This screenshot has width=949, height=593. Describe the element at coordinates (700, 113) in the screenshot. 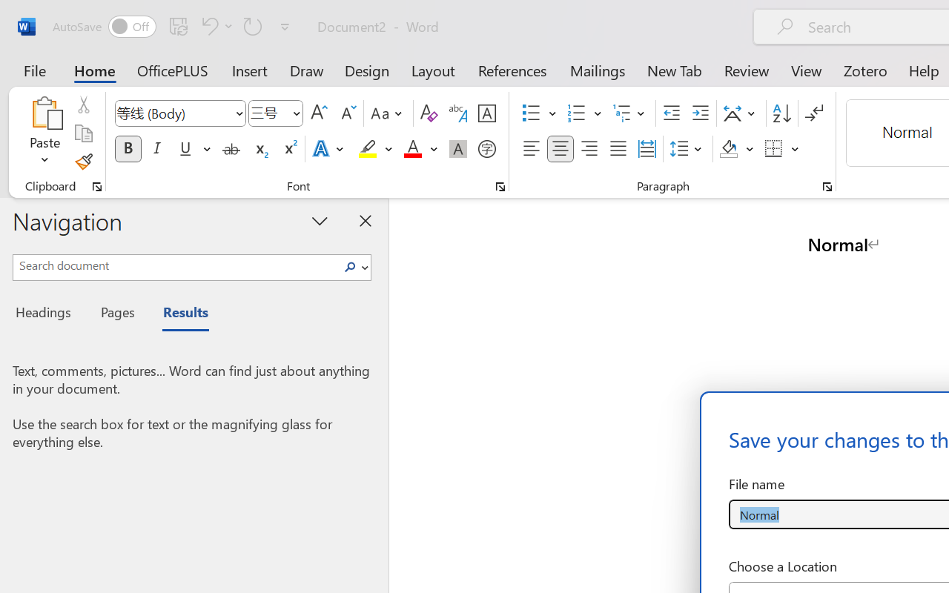

I see `Increase Indent` at that location.